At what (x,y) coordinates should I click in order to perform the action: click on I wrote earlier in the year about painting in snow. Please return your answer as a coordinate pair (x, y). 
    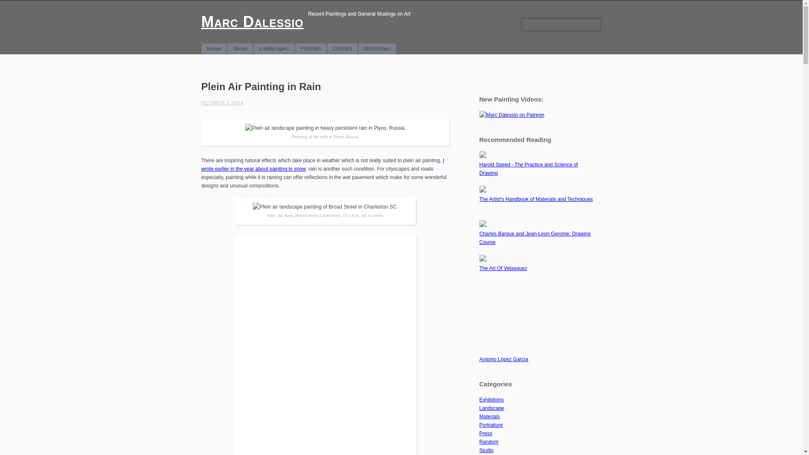
    Looking at the image, I should click on (323, 164).